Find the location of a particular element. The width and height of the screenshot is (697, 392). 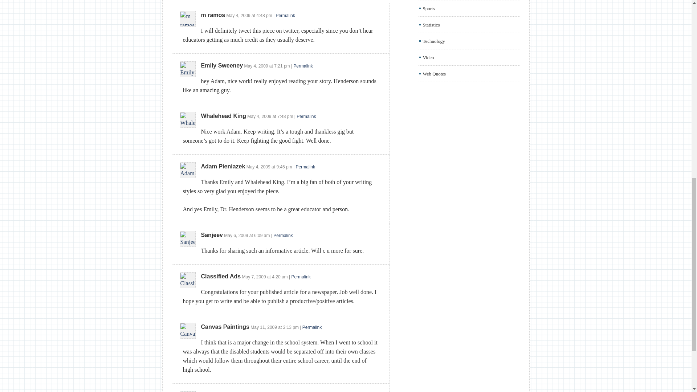

Permalink is located at coordinates (303, 66).